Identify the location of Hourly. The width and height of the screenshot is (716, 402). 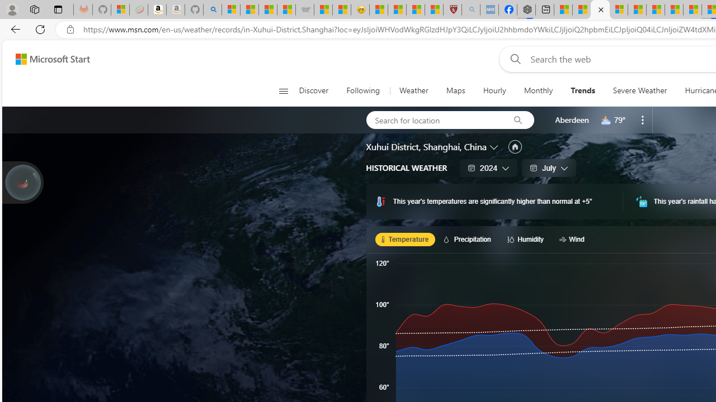
(494, 90).